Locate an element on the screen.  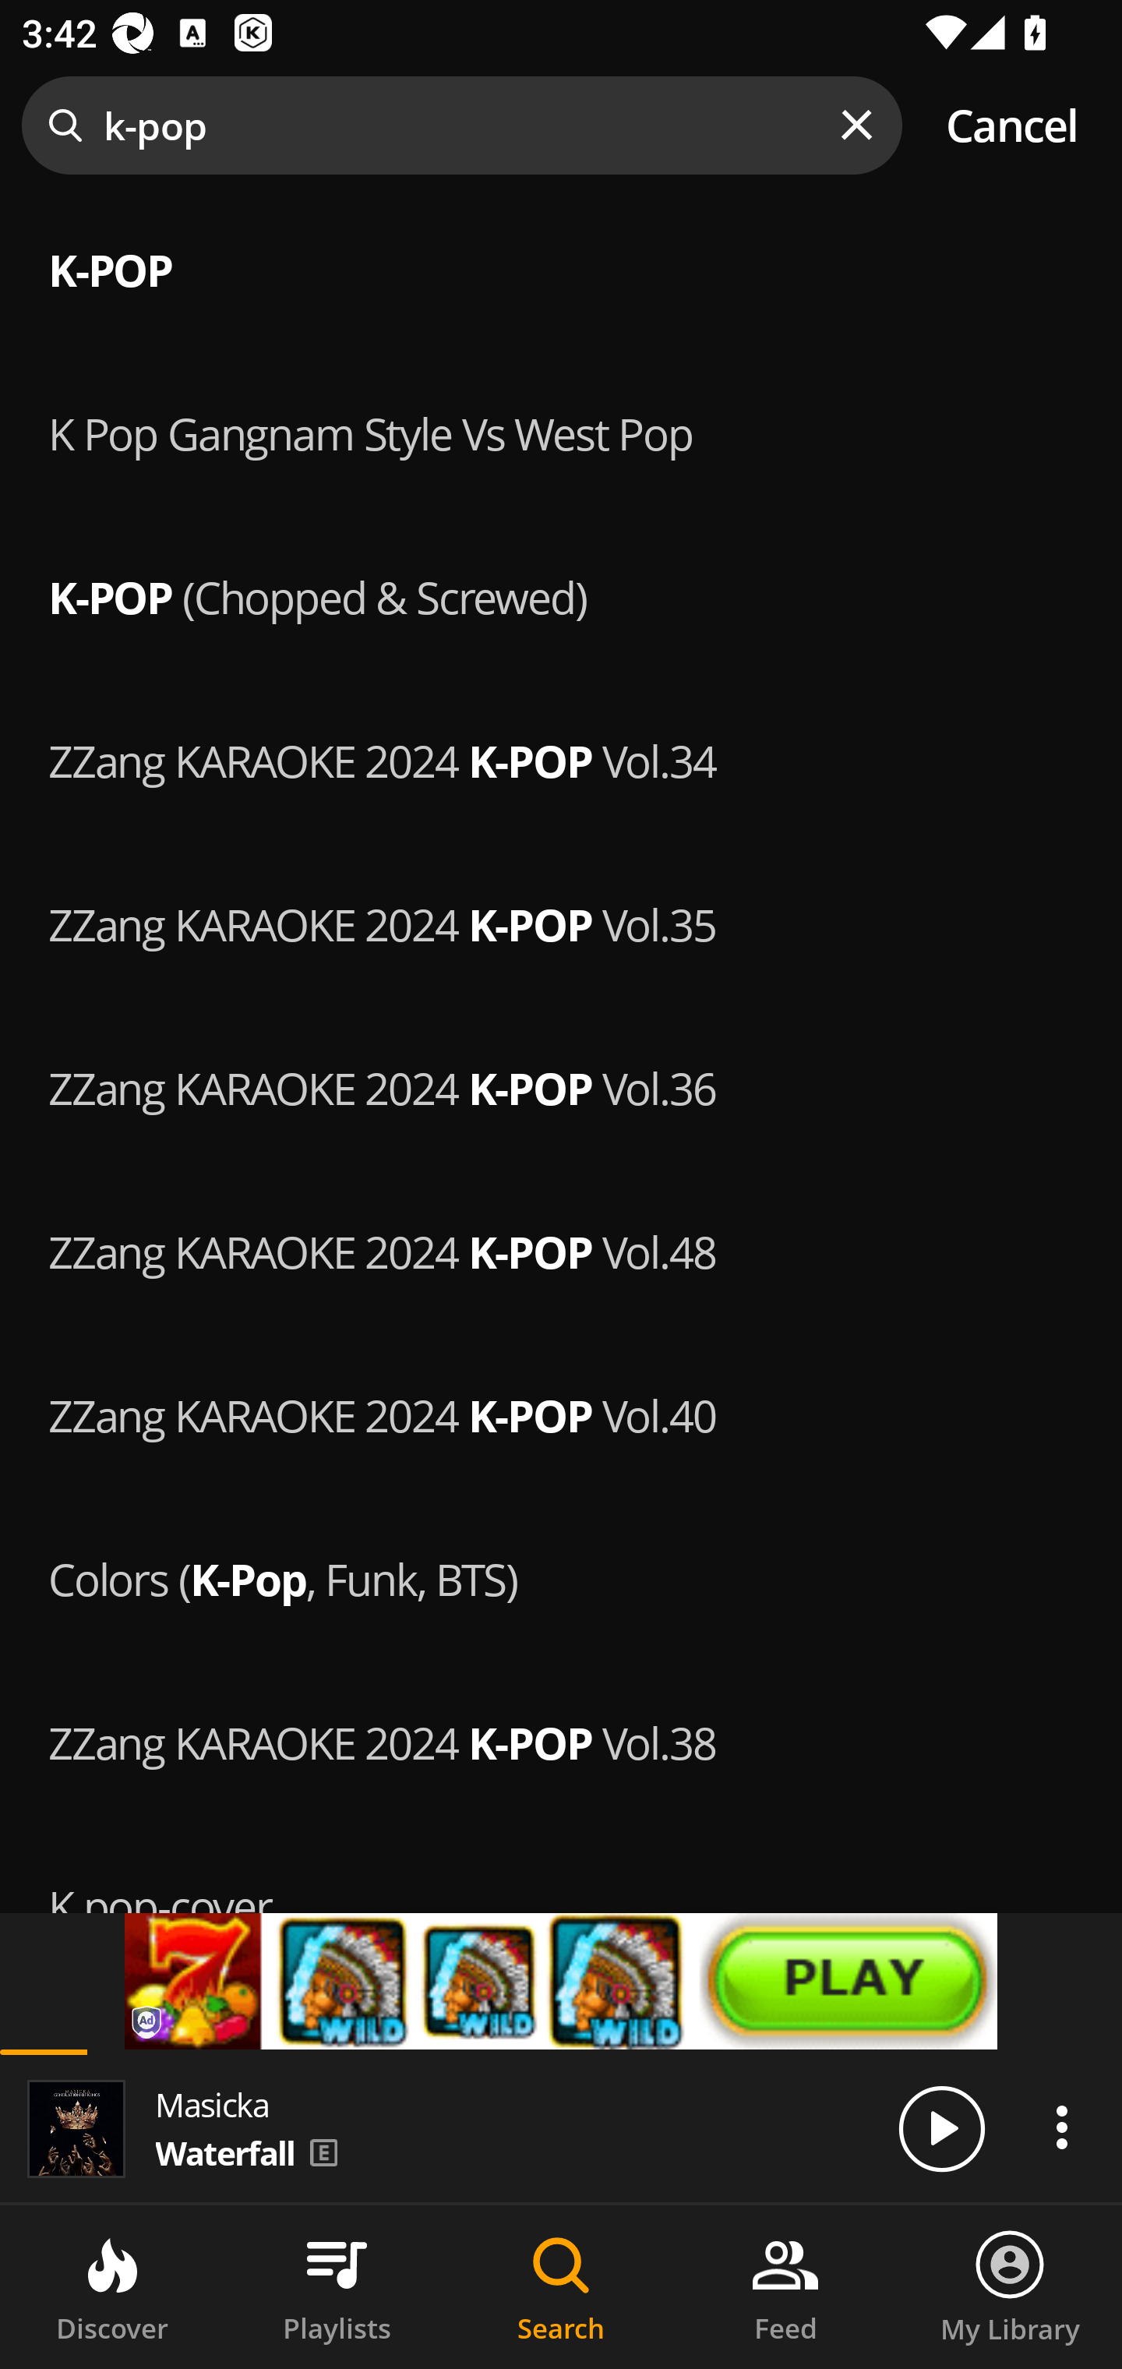
K-POP (Chopped & Screwed) is located at coordinates (561, 594).